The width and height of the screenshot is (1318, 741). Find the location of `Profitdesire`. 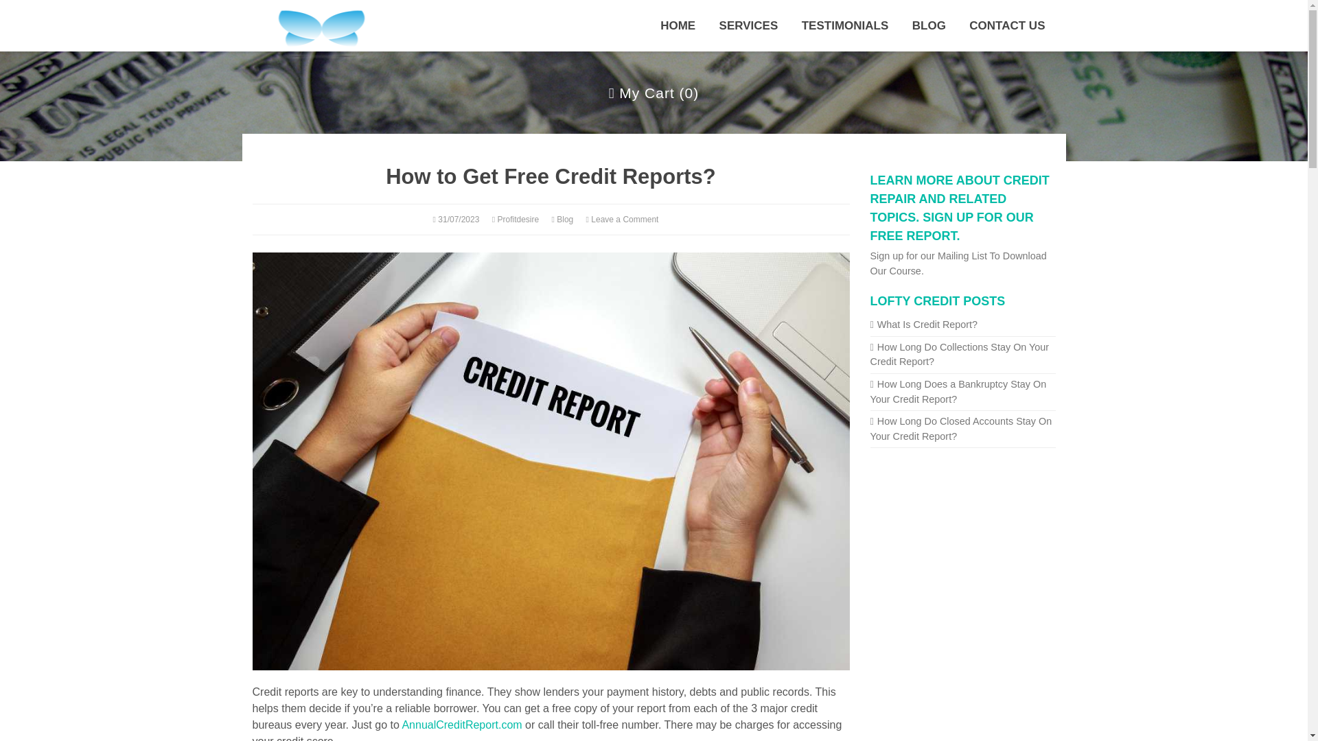

Profitdesire is located at coordinates (518, 219).